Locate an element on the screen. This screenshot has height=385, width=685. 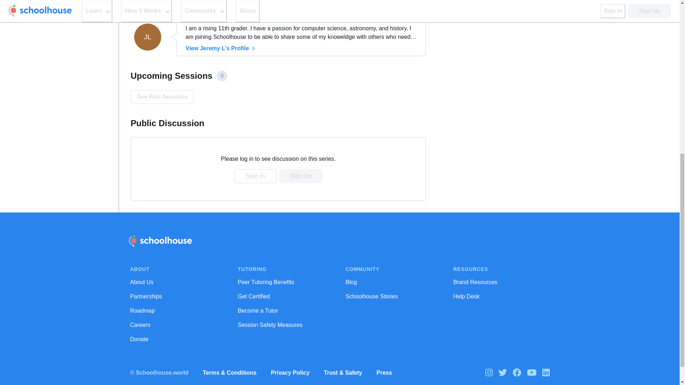
Schoolhouse.world: peer tutoring, for free. is located at coordinates (160, 241).